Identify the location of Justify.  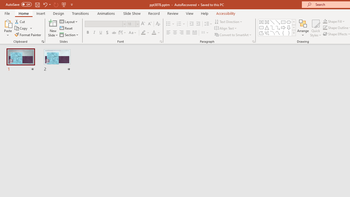
(188, 33).